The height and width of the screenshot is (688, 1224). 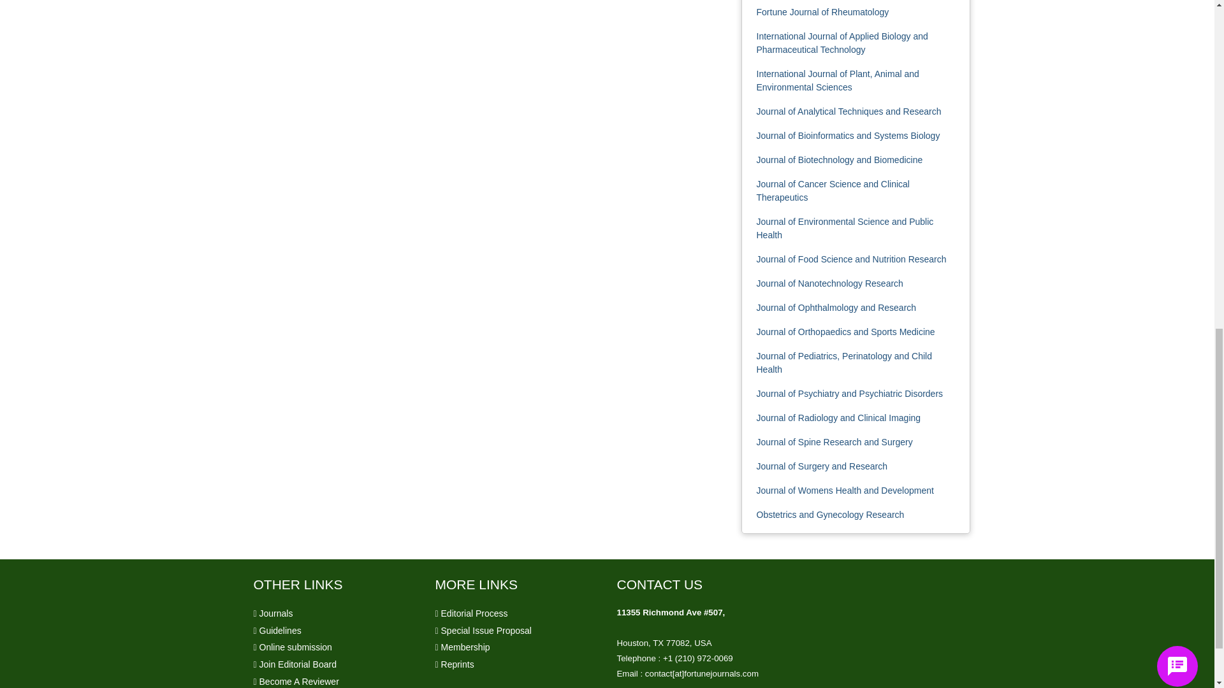 What do you see at coordinates (836, 308) in the screenshot?
I see `Journal of Ophthalmology and Research` at bounding box center [836, 308].